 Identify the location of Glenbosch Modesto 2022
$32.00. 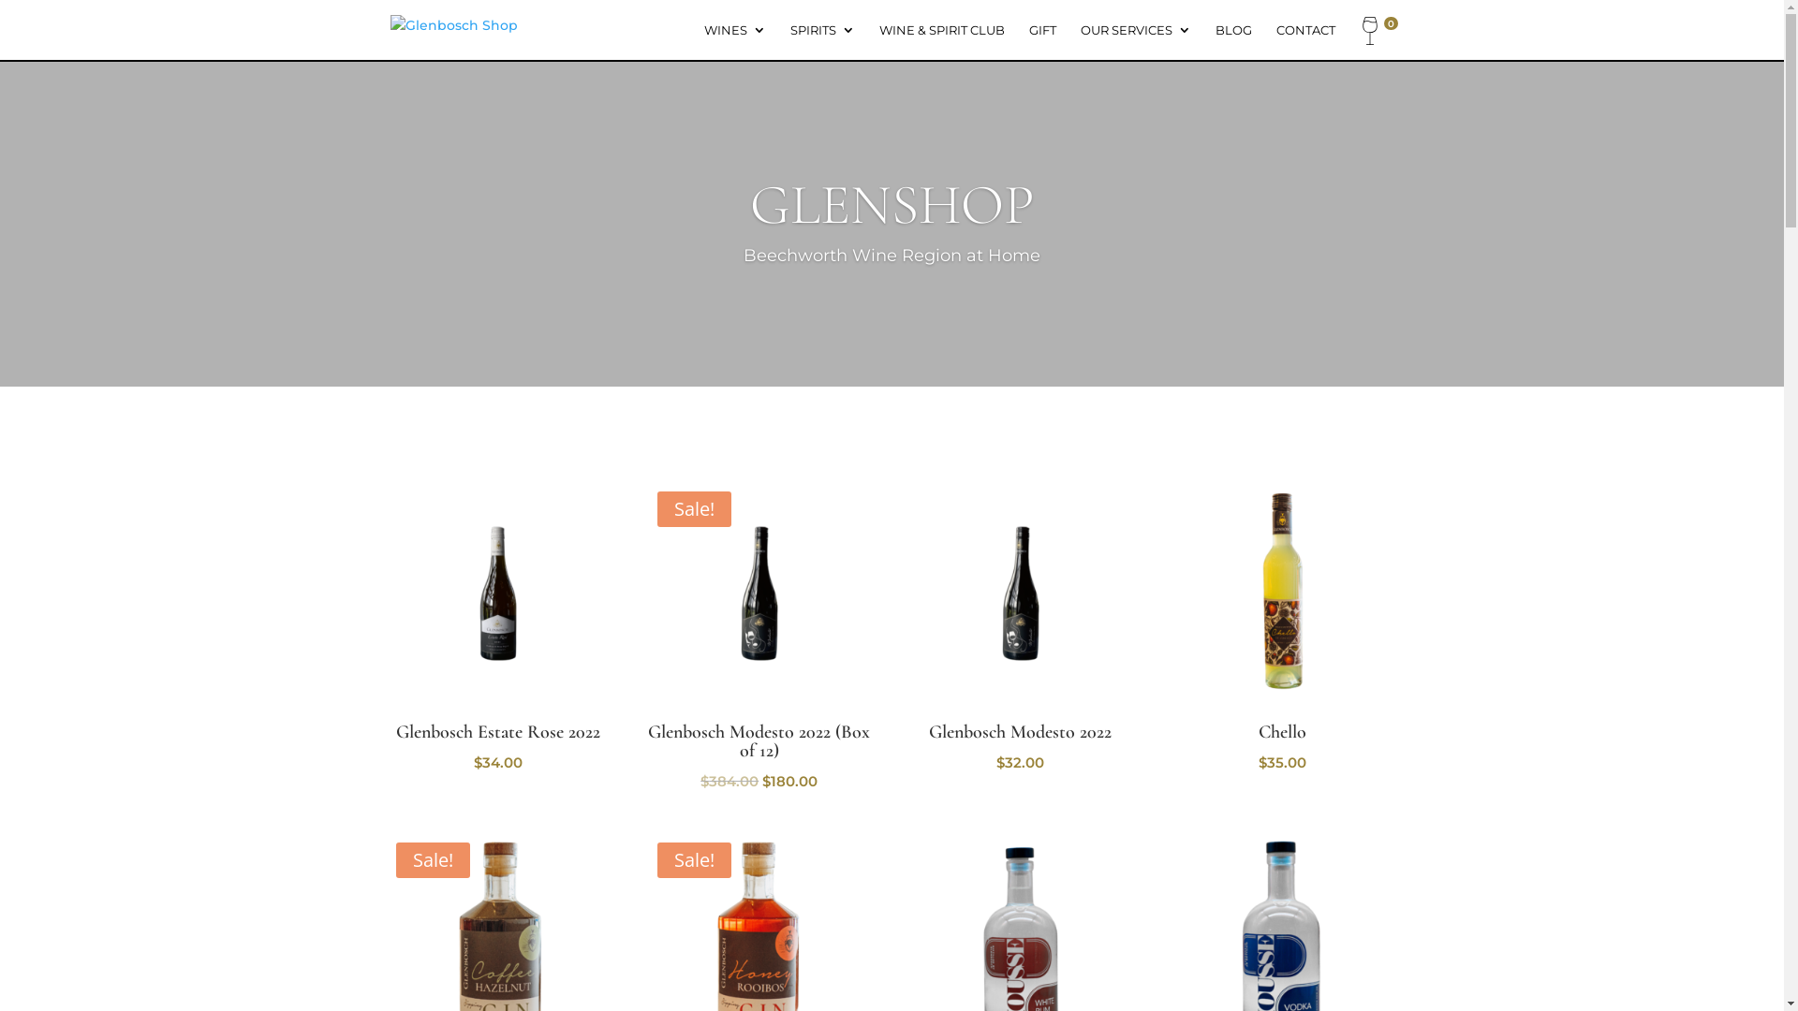
(1021, 629).